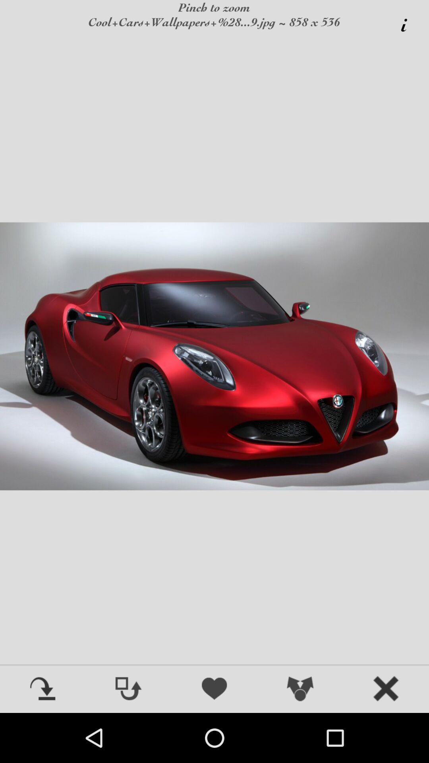  What do you see at coordinates (43, 689) in the screenshot?
I see `download picture` at bounding box center [43, 689].